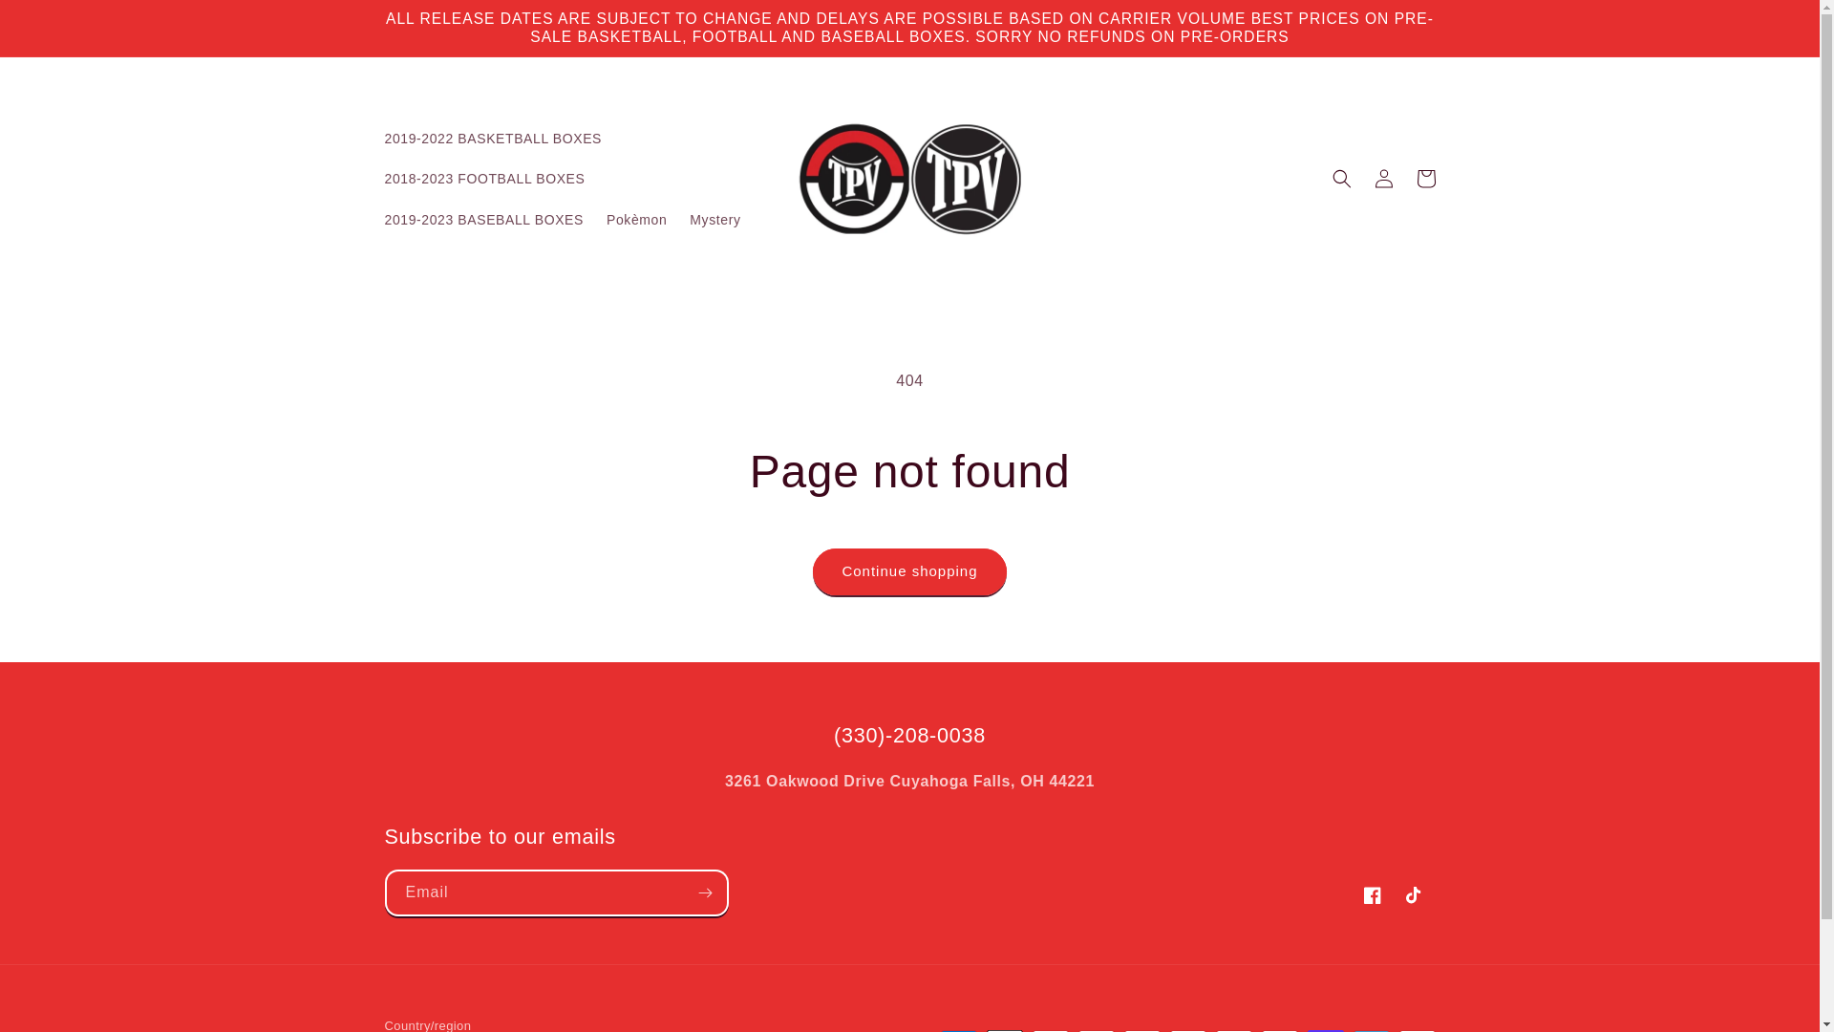  I want to click on Cart, so click(1425, 179).